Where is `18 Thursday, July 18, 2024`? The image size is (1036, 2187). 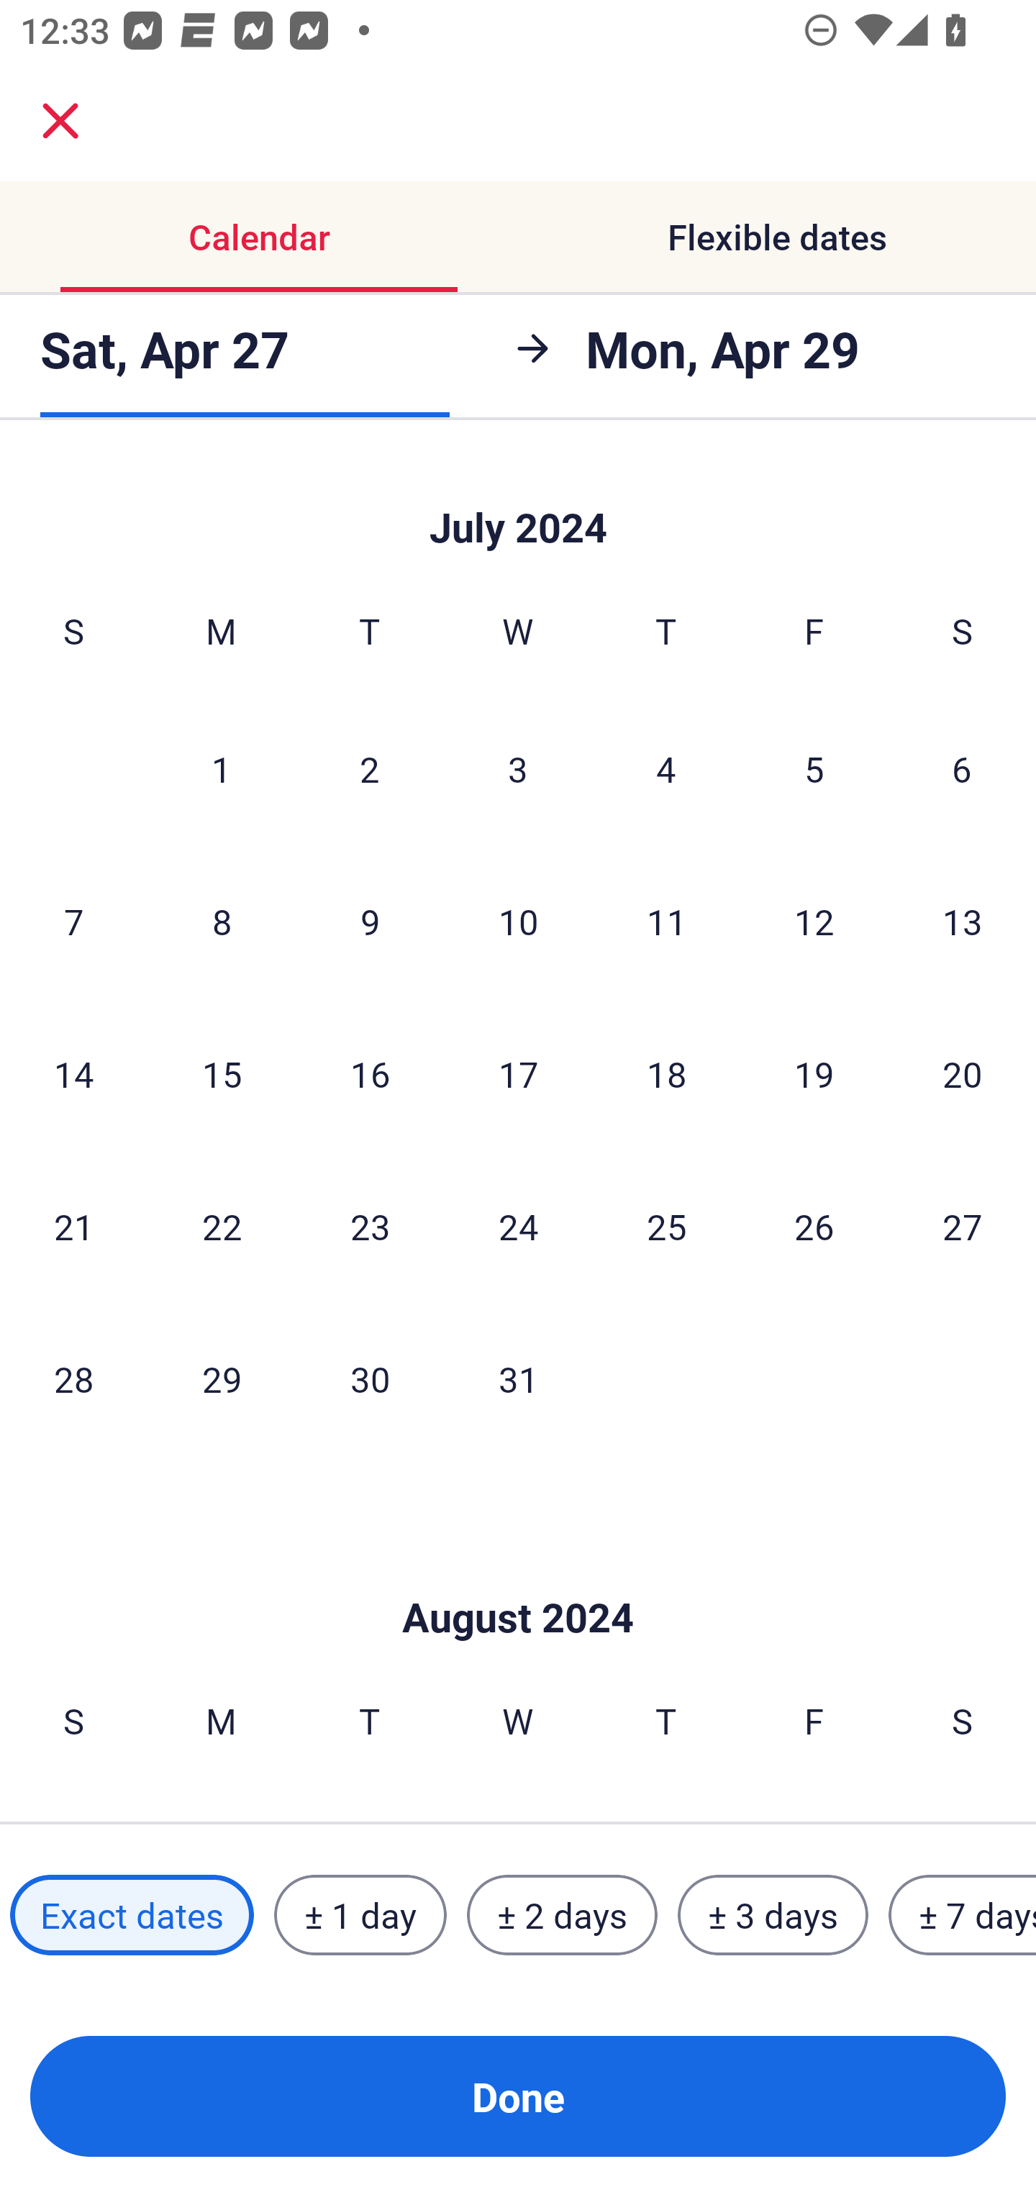
18 Thursday, July 18, 2024 is located at coordinates (666, 1073).